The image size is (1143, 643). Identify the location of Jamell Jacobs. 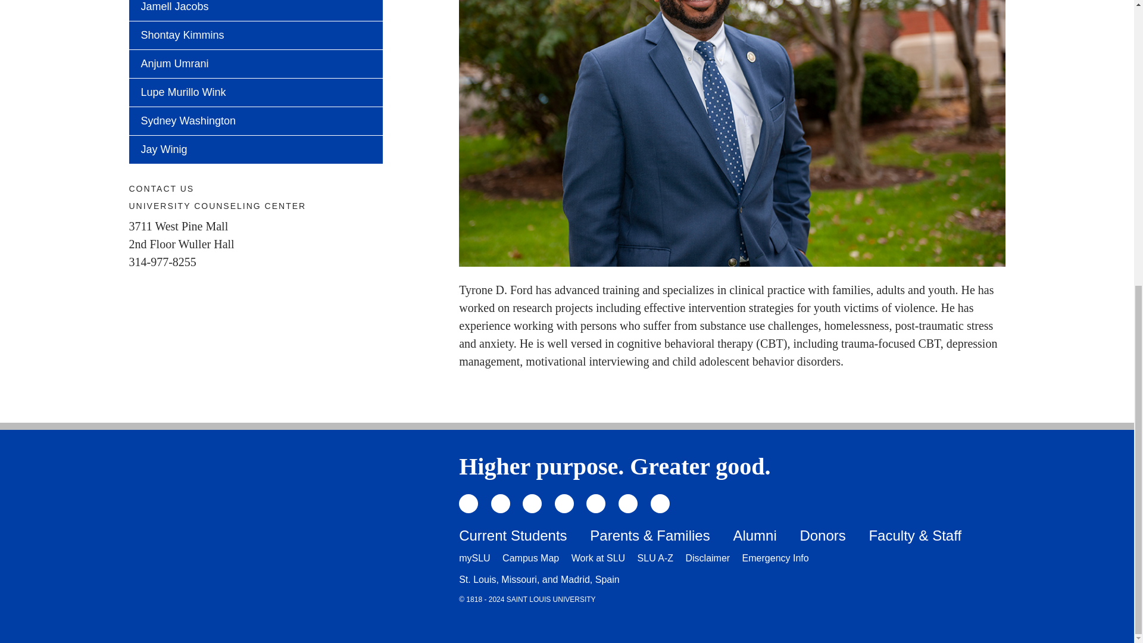
(255, 10).